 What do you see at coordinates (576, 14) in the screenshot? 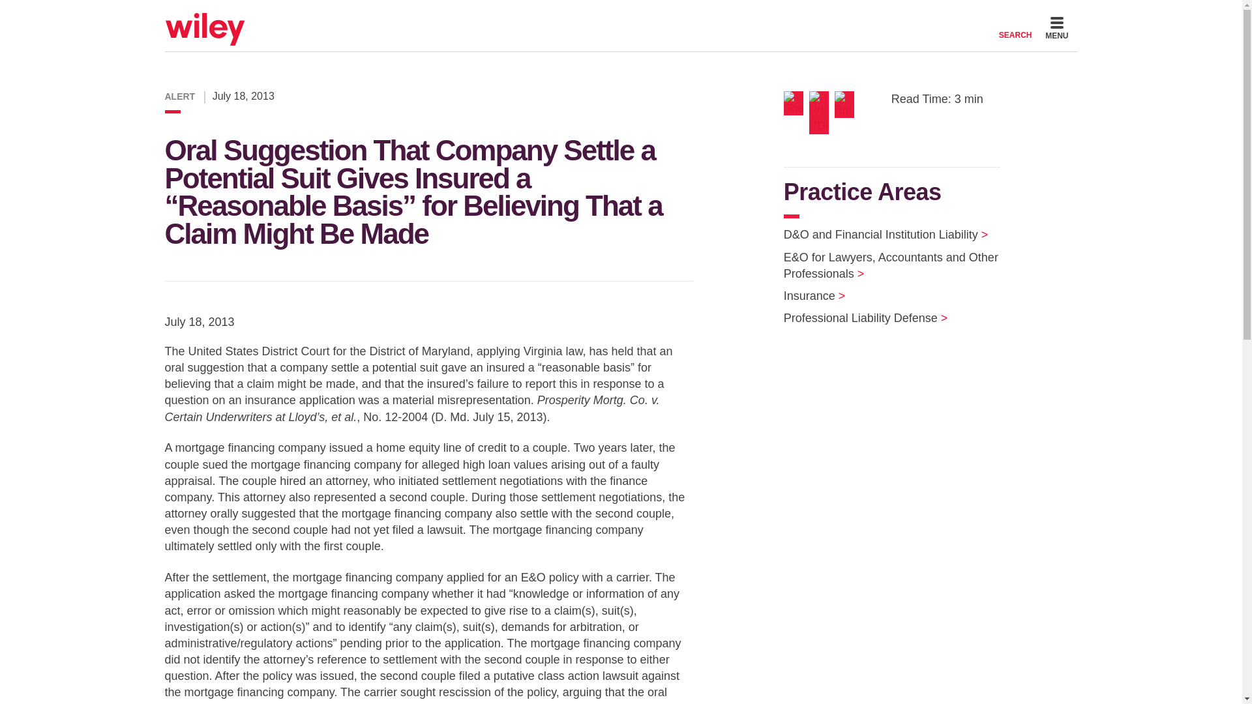
I see `Main Content` at bounding box center [576, 14].